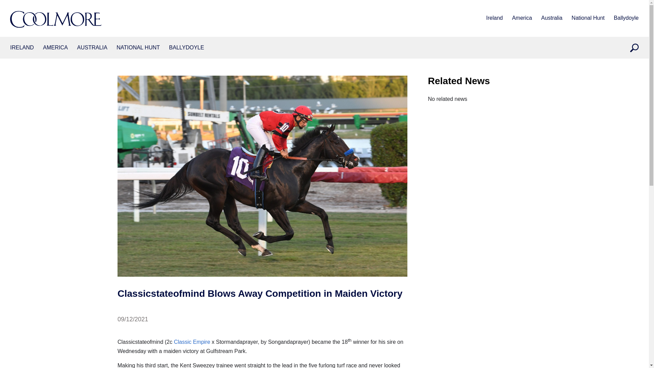  I want to click on IRELAND, so click(22, 48).